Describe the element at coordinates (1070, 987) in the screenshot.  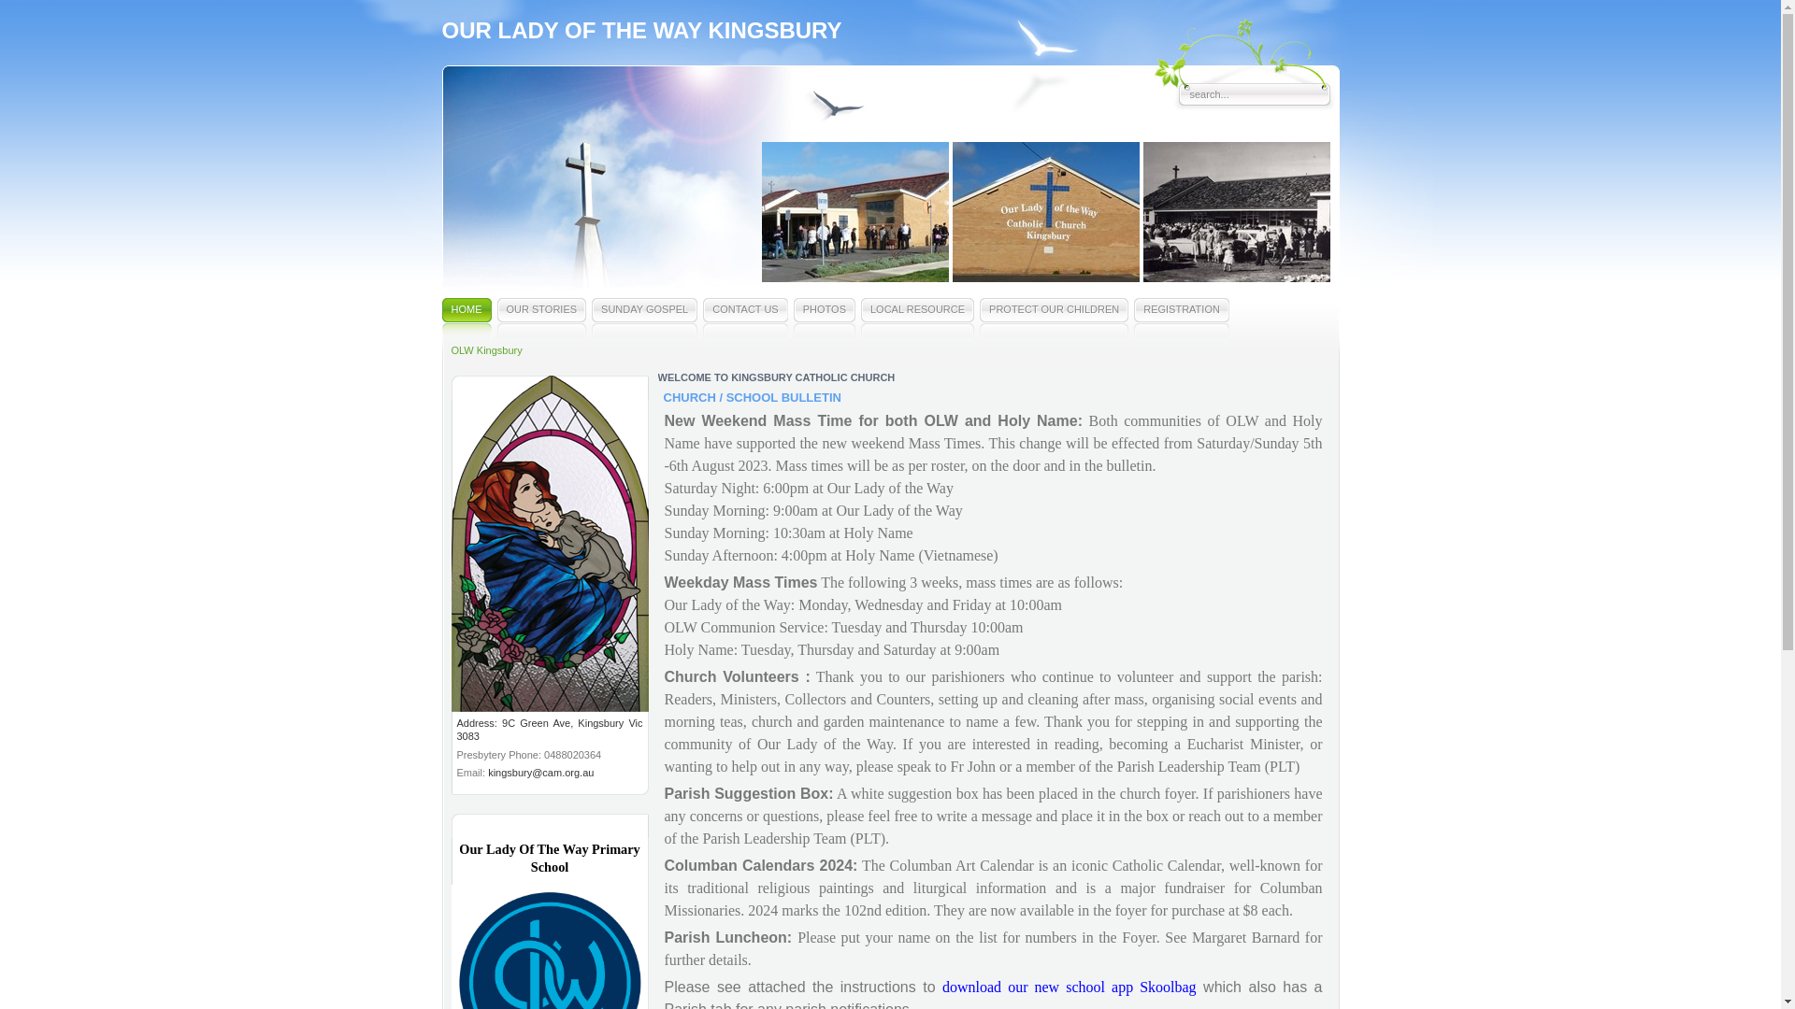
I see `download our new school app Skoolbag` at that location.